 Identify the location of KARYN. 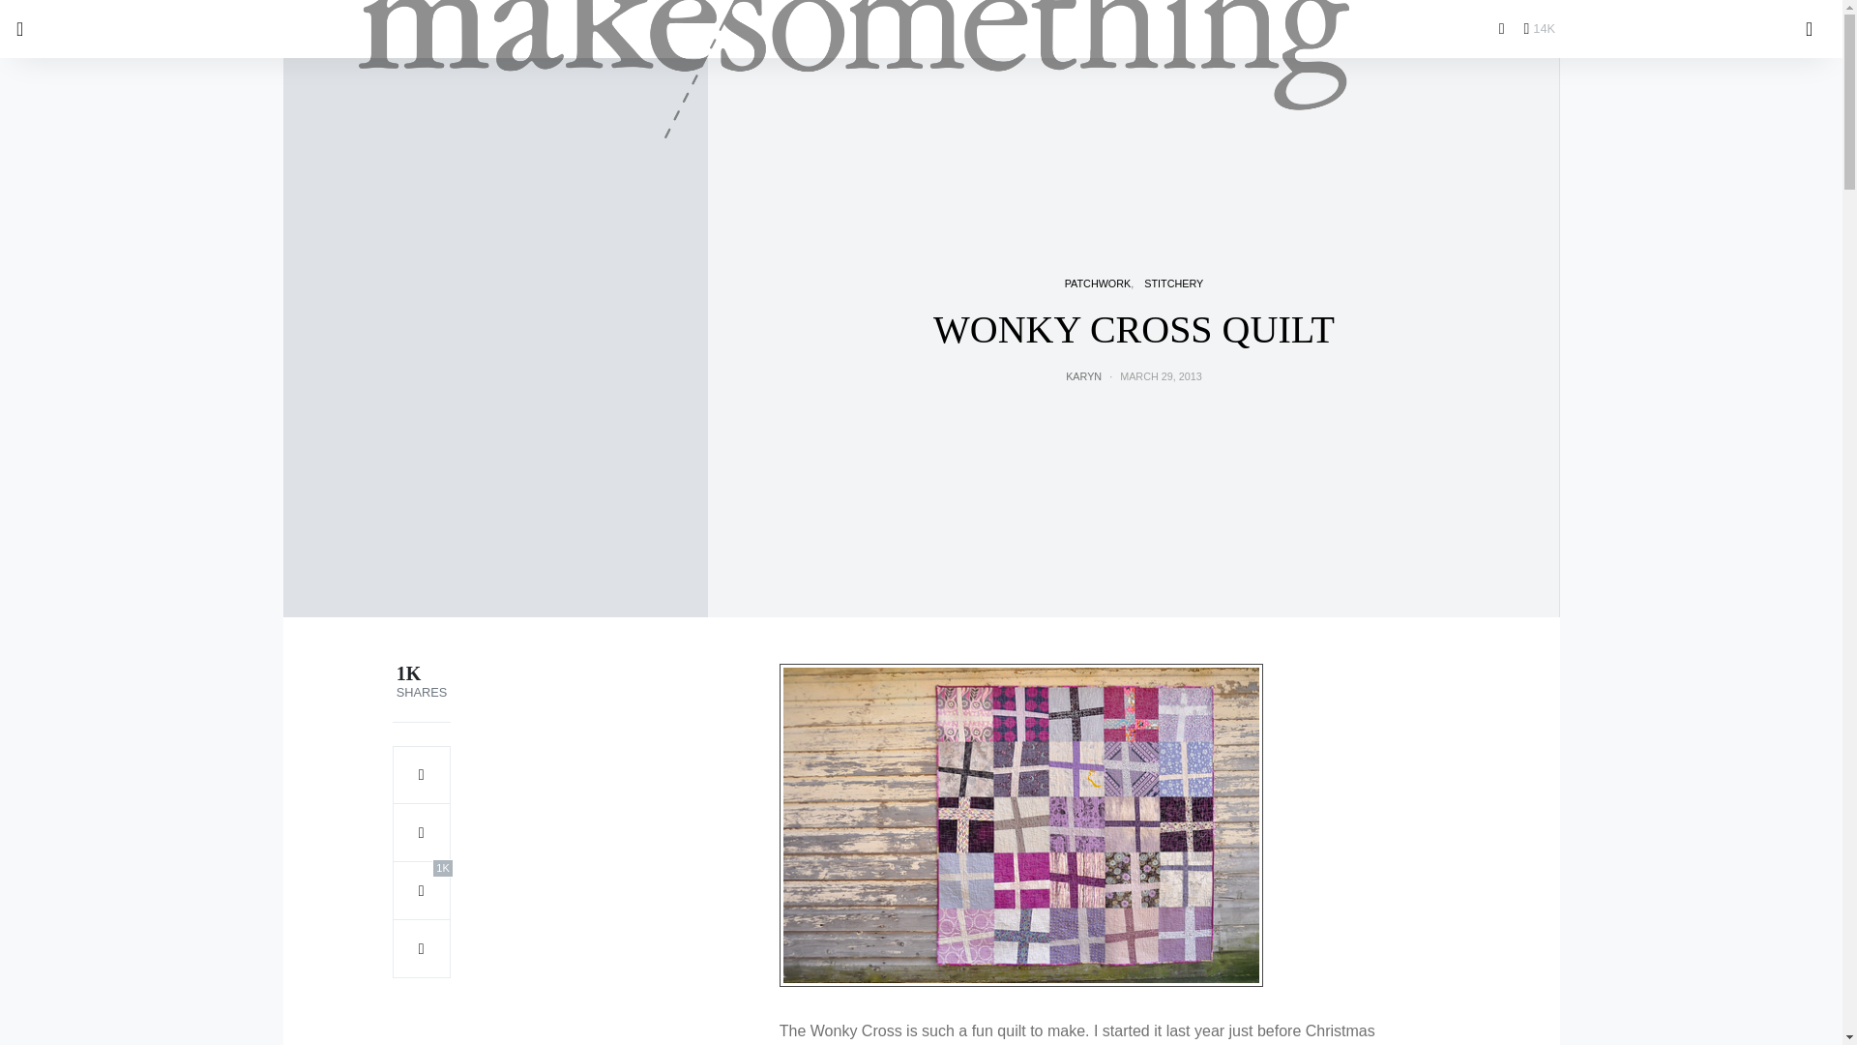
(1083, 376).